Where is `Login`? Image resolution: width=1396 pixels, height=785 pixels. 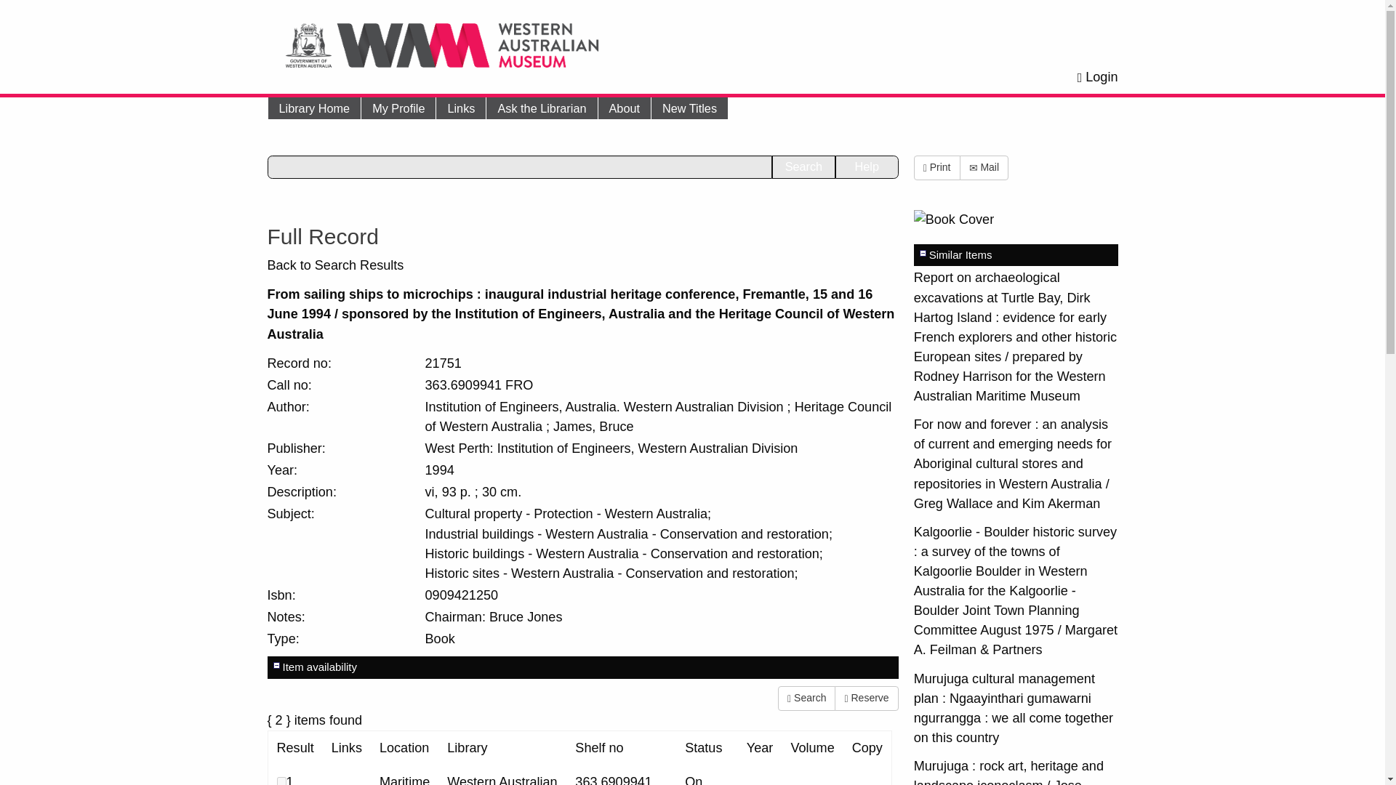 Login is located at coordinates (1098, 77).